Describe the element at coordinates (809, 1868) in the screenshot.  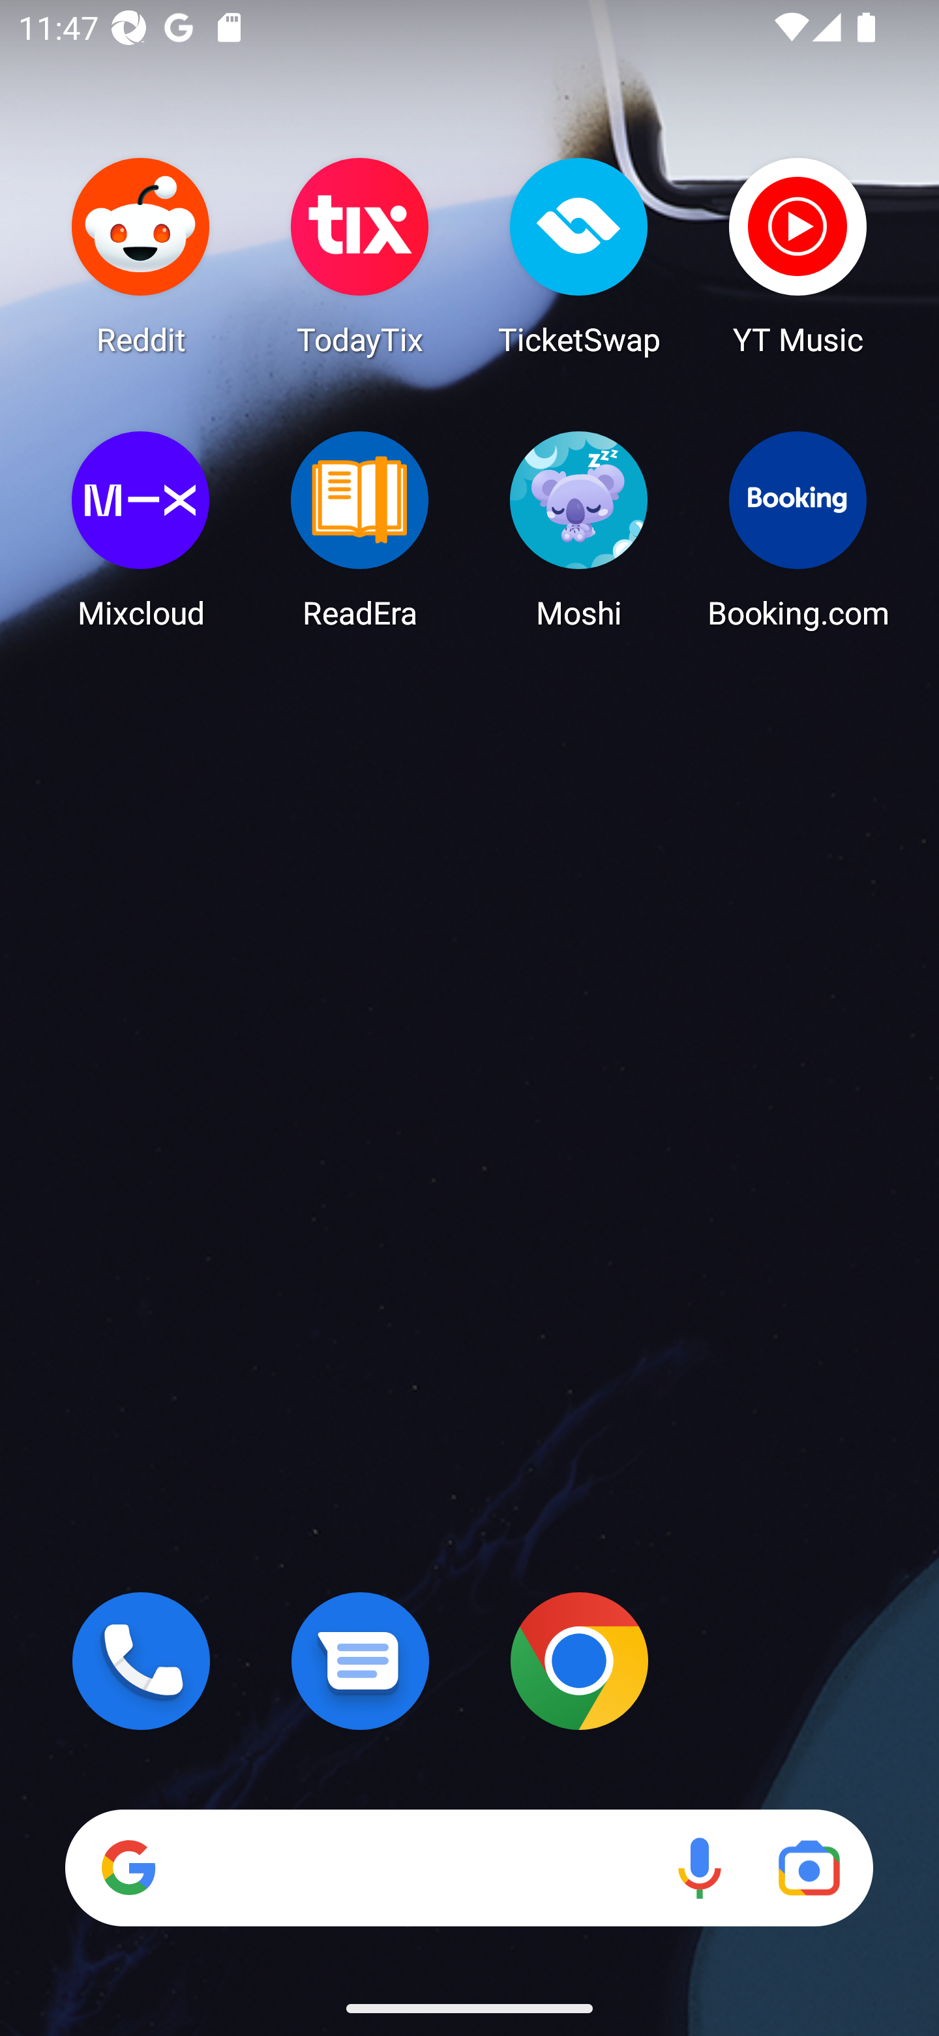
I see `Google Lens` at that location.